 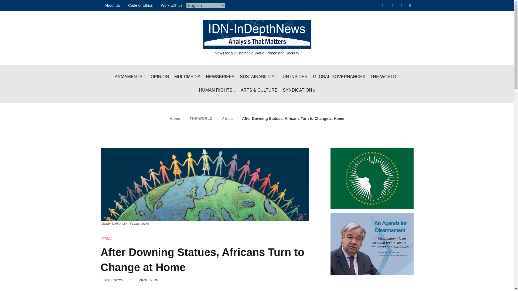 I want to click on OPINION, so click(x=160, y=77).